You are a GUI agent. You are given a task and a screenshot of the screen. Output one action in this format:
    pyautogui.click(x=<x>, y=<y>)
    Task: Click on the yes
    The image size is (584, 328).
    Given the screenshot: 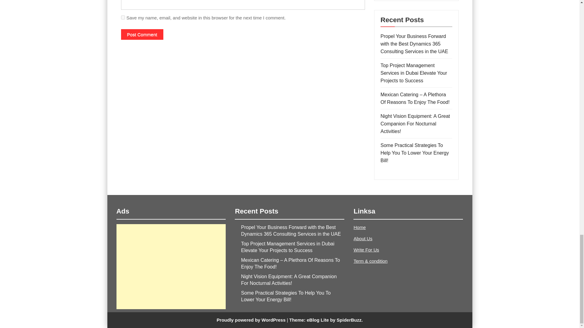 What is the action you would take?
    pyautogui.click(x=123, y=17)
    